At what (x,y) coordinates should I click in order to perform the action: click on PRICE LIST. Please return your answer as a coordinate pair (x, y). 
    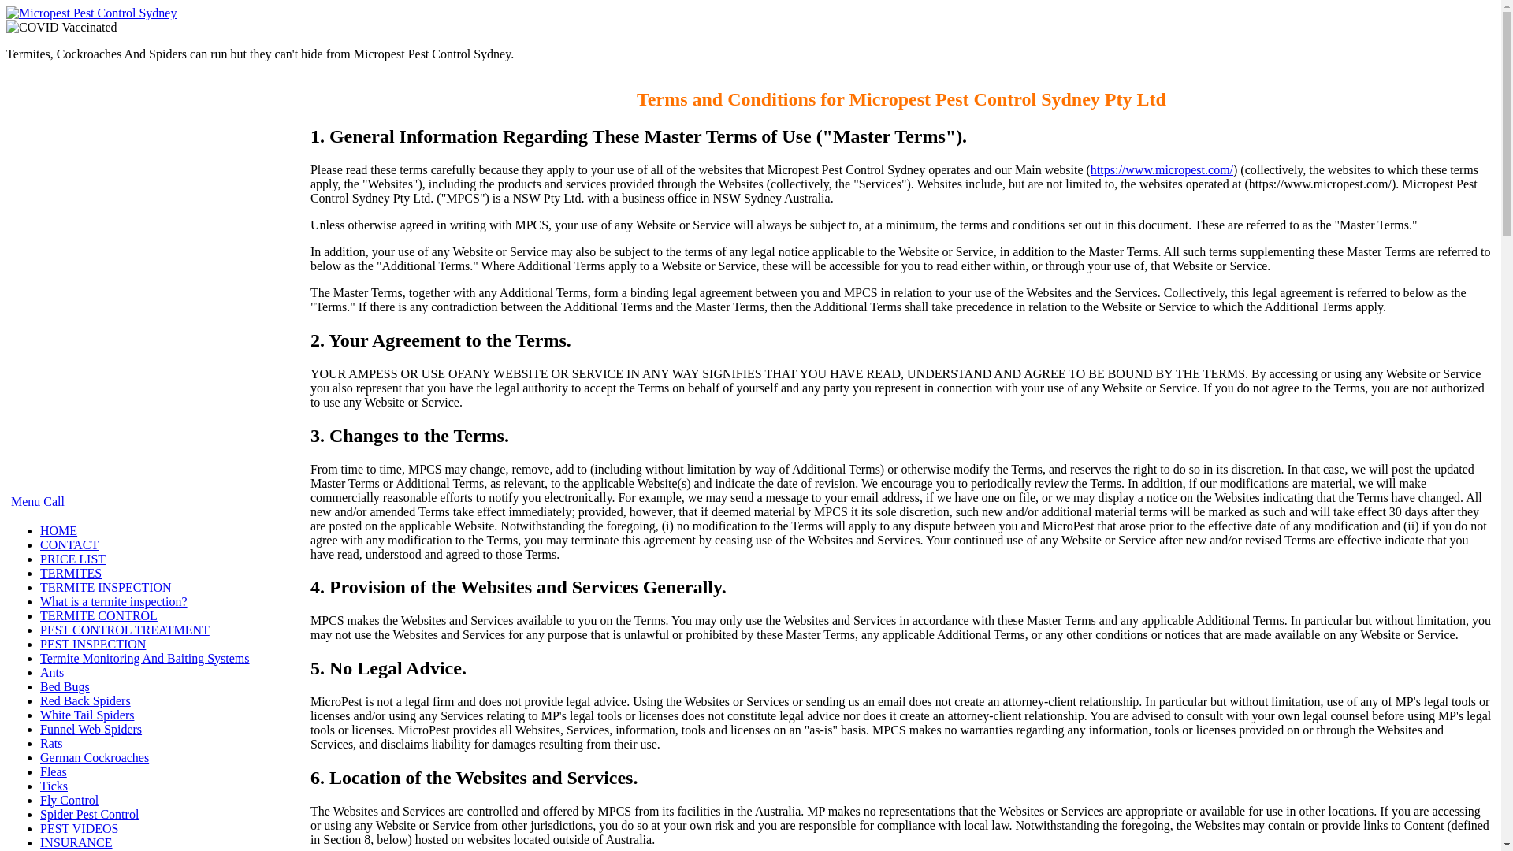
    Looking at the image, I should click on (72, 559).